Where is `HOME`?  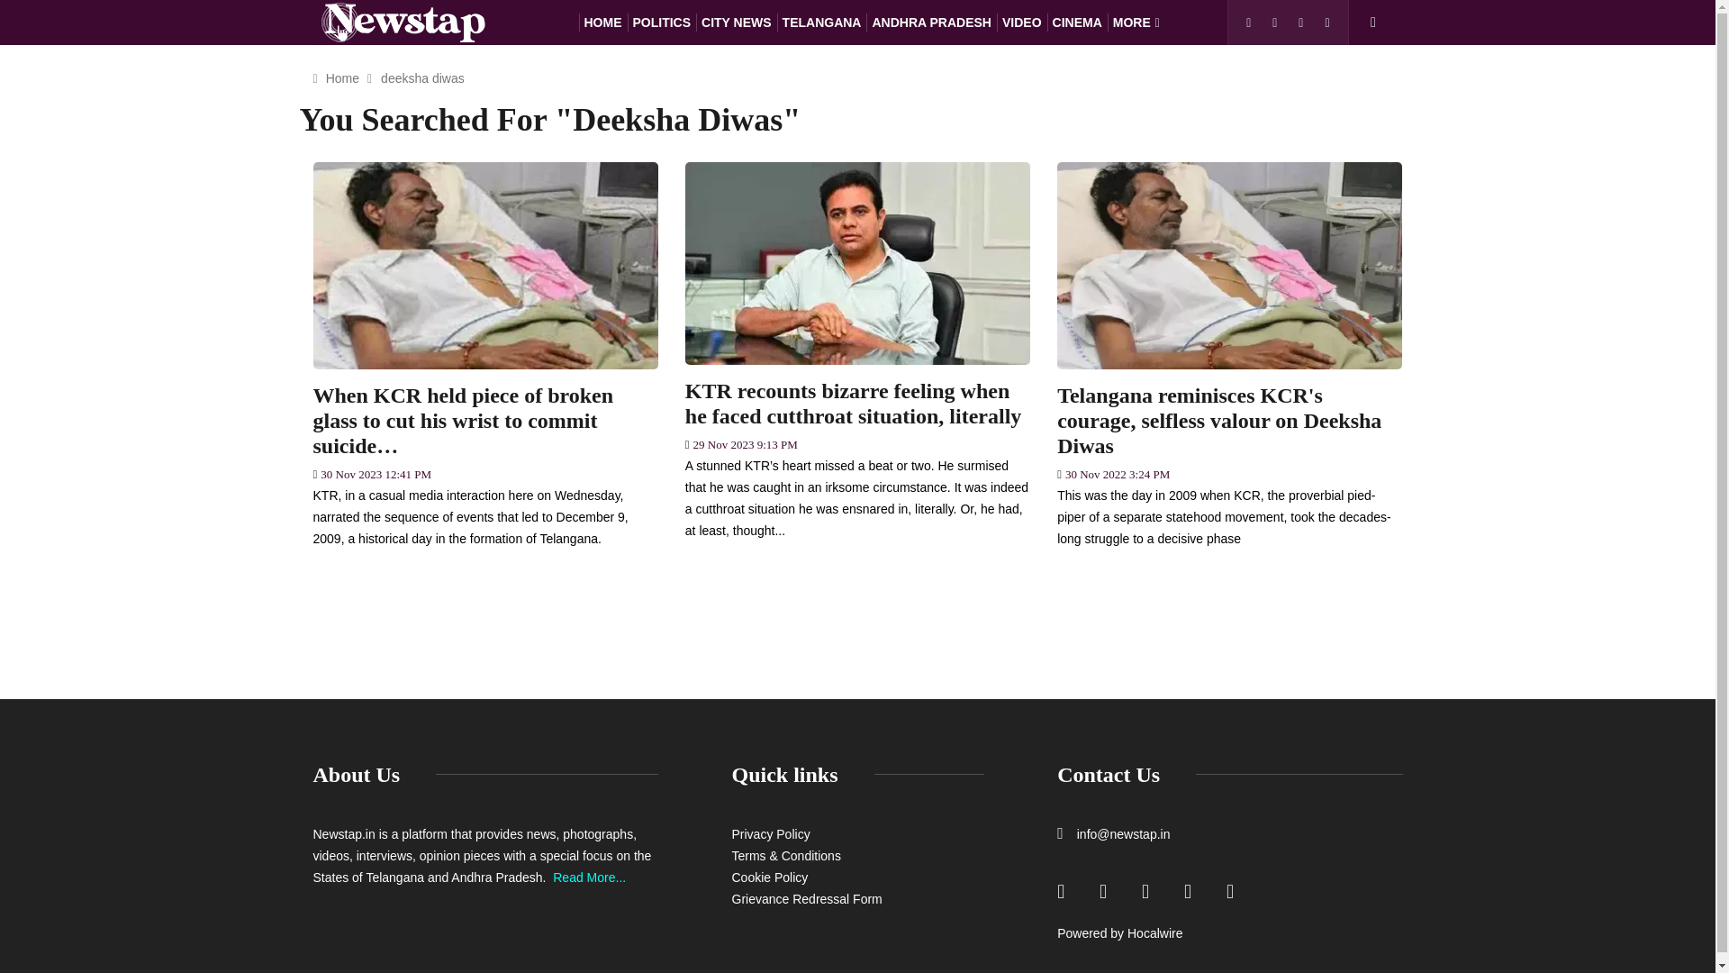
HOME is located at coordinates (602, 22).